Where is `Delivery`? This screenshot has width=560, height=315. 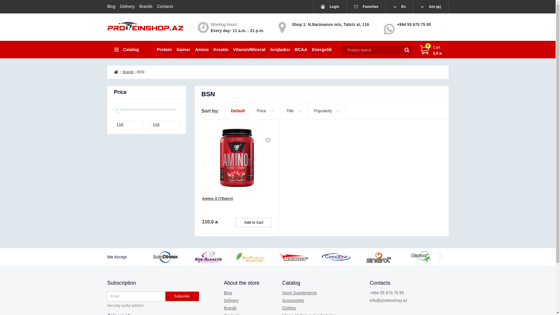
Delivery is located at coordinates (128, 6).